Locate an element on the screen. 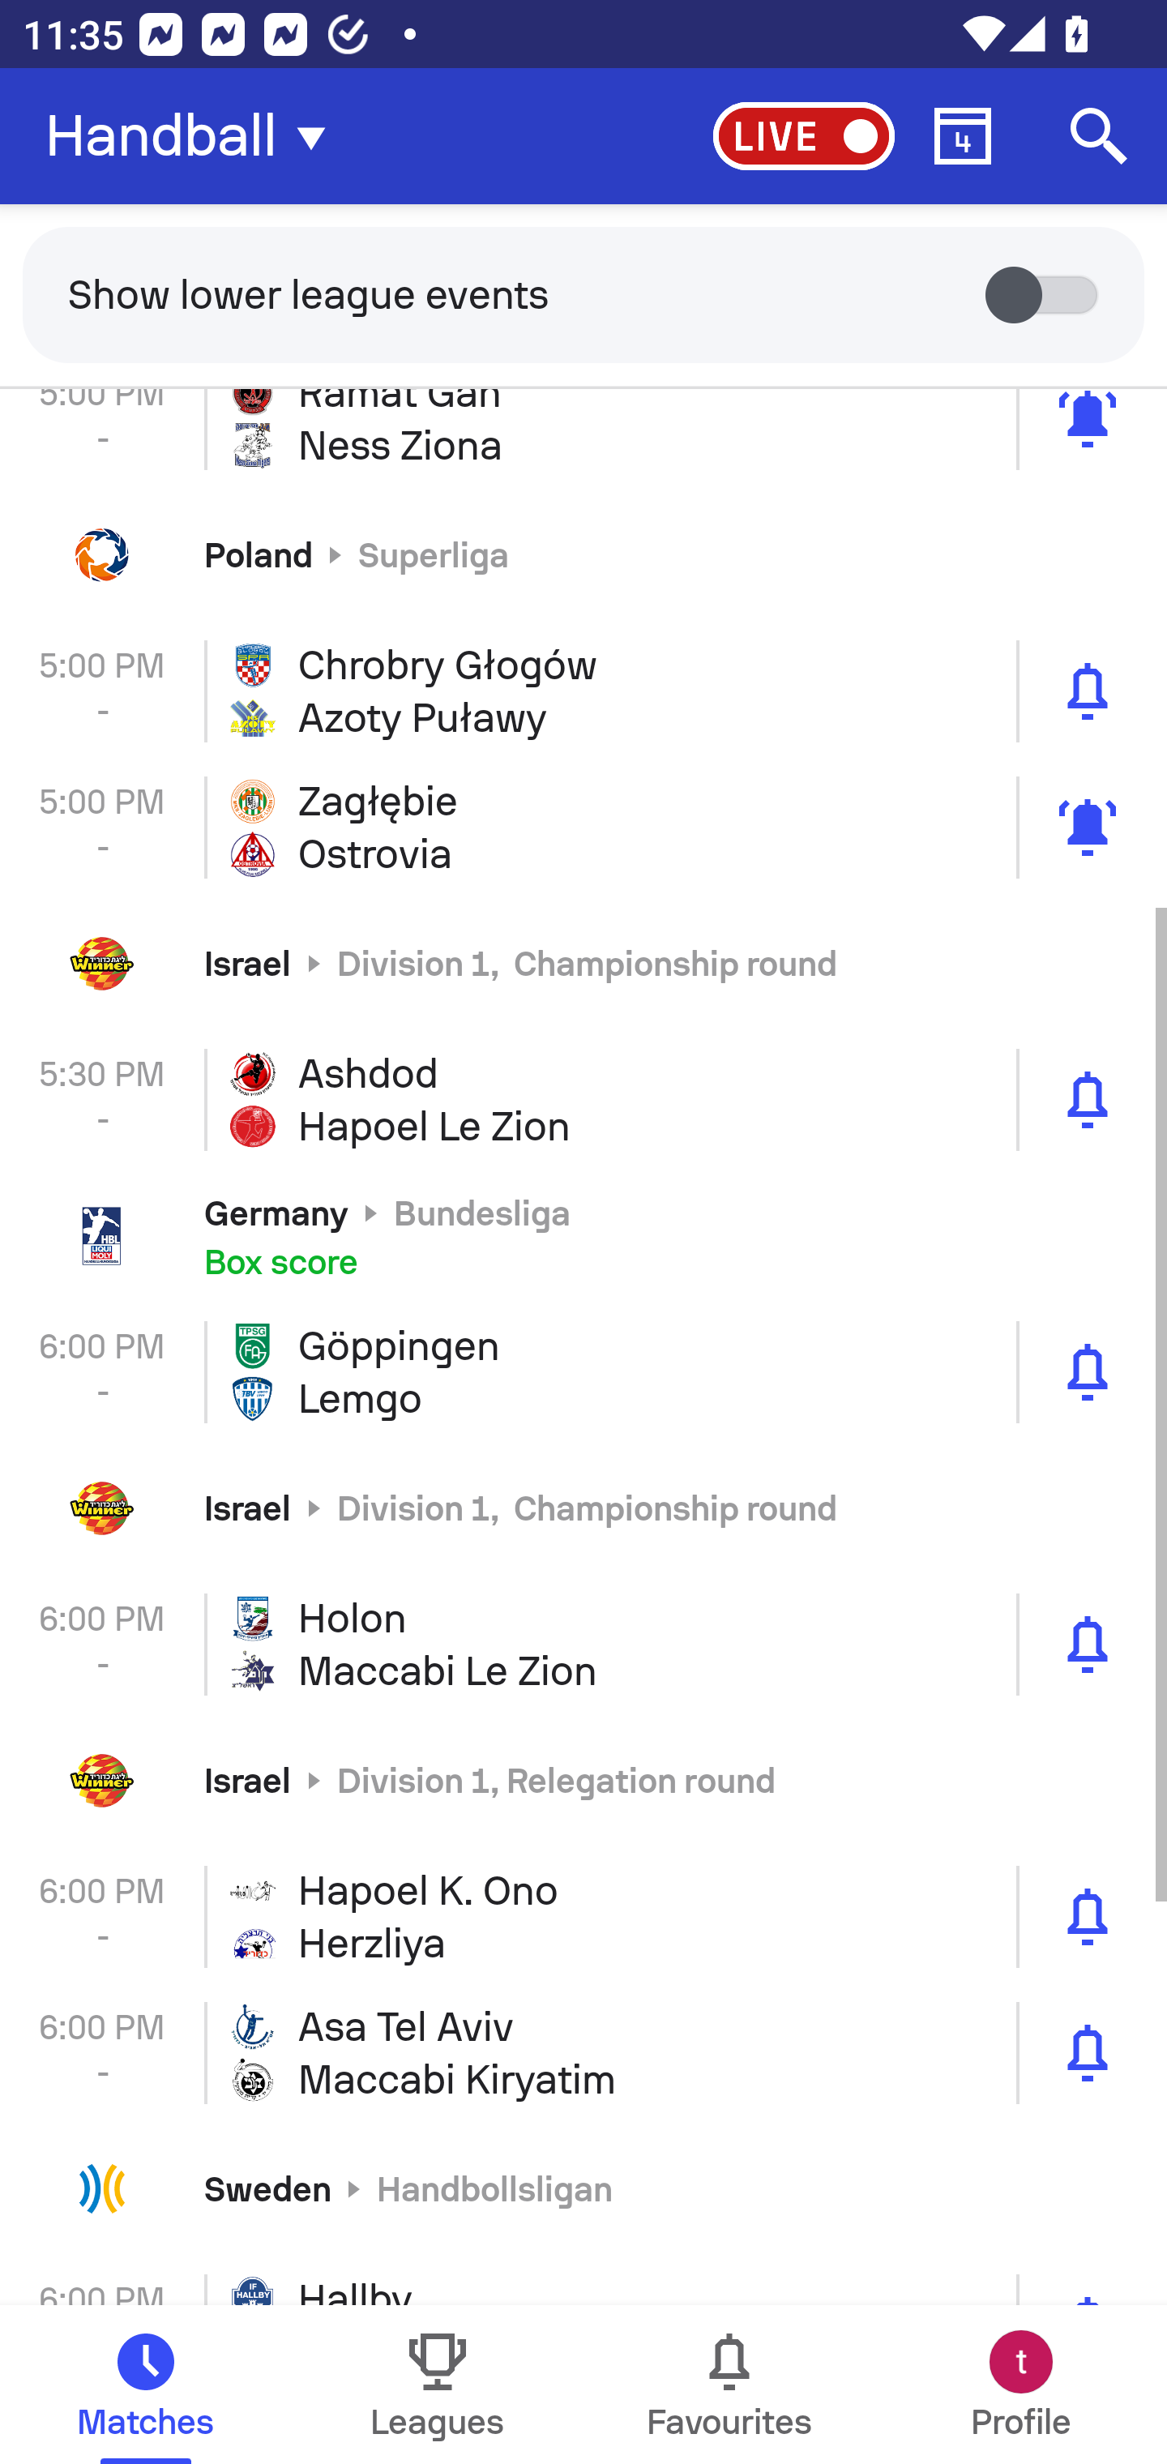 The height and width of the screenshot is (2464, 1167). 6:00 PM - Göppingen Lemgo is located at coordinates (583, 1372).